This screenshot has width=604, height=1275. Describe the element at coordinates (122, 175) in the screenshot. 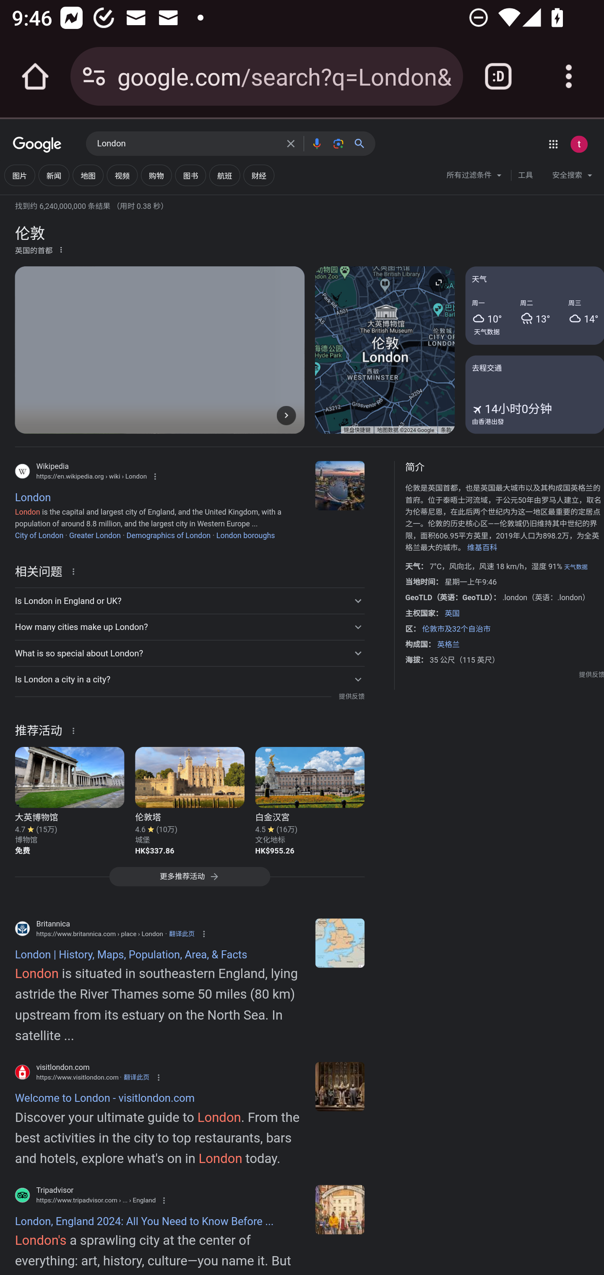

I see `视频` at that location.